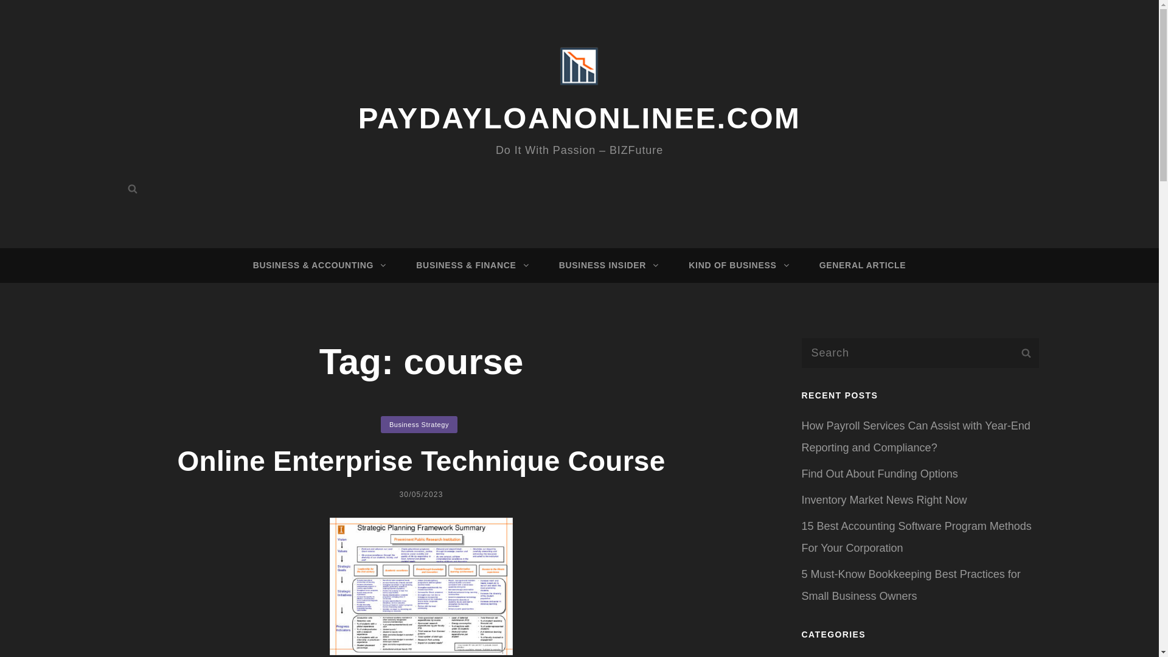  Describe the element at coordinates (607, 265) in the screenshot. I see `BUSINESS INSIDER` at that location.